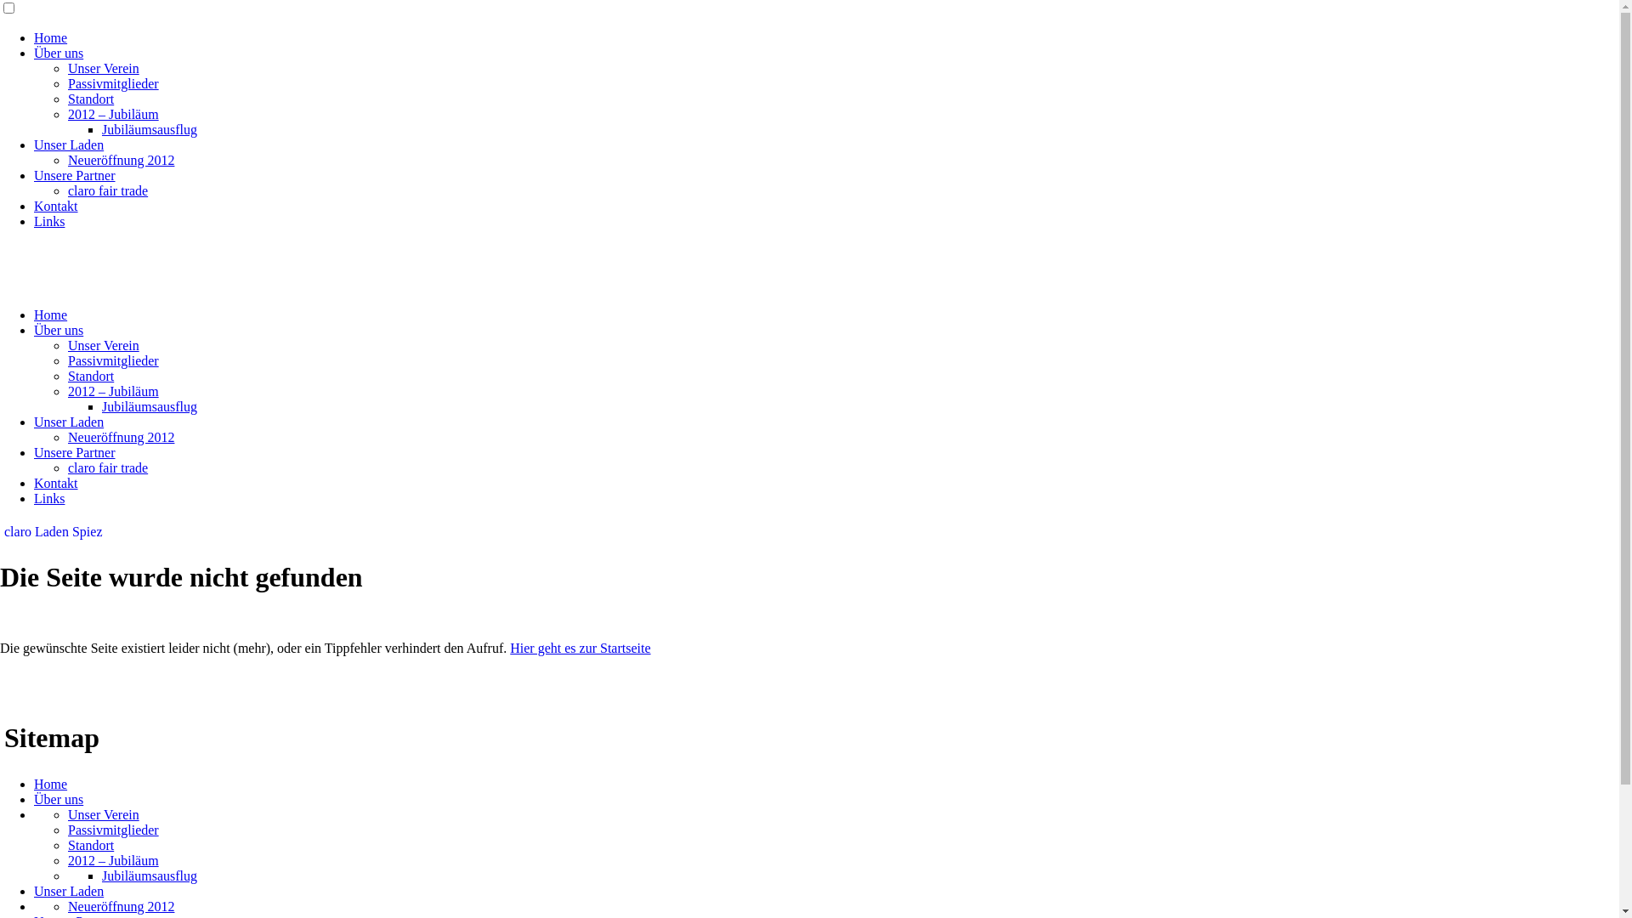 This screenshot has width=1632, height=918. Describe the element at coordinates (91, 845) in the screenshot. I see `Standort` at that location.